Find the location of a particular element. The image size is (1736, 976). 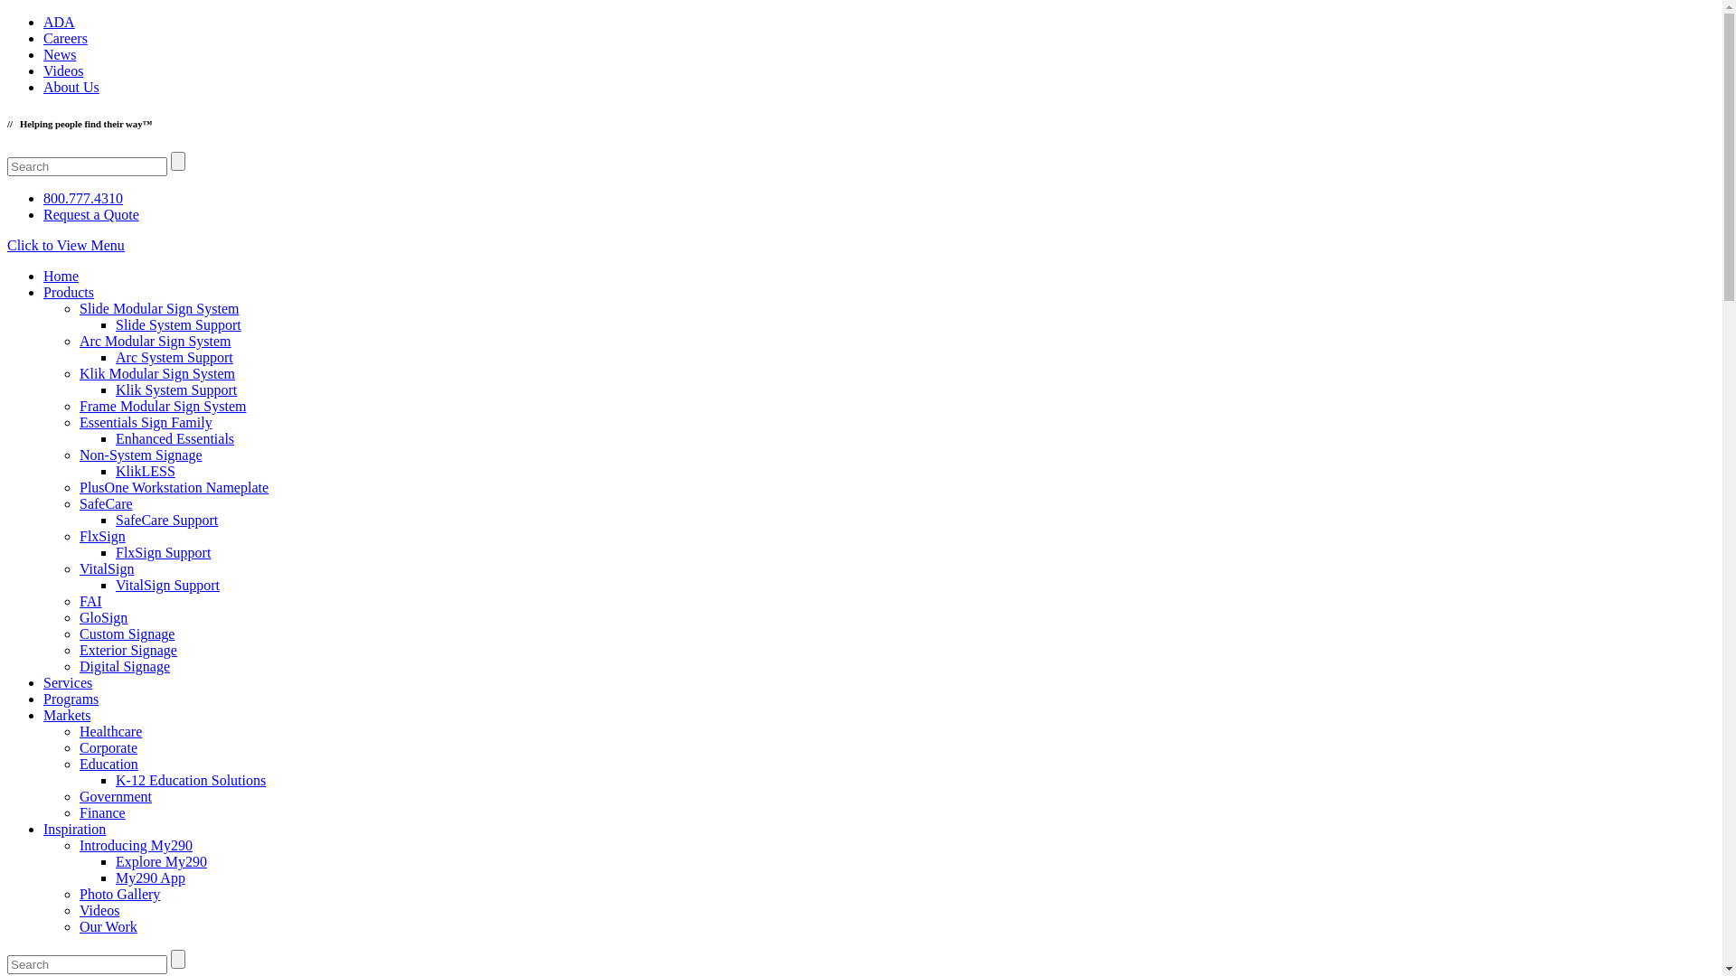

My290 App is located at coordinates (150, 878).